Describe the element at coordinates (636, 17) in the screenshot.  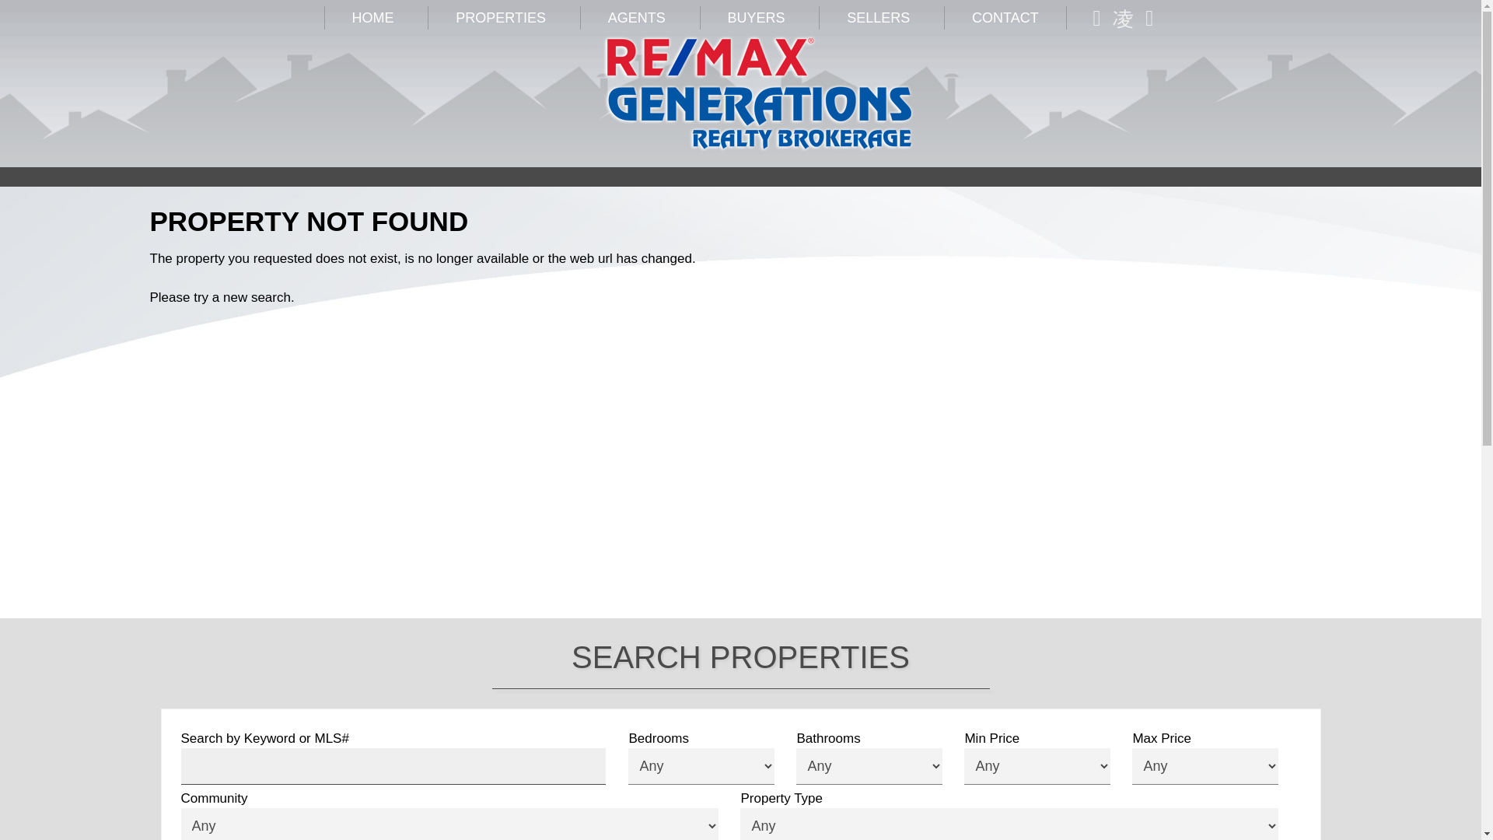
I see `AGENTS` at that location.